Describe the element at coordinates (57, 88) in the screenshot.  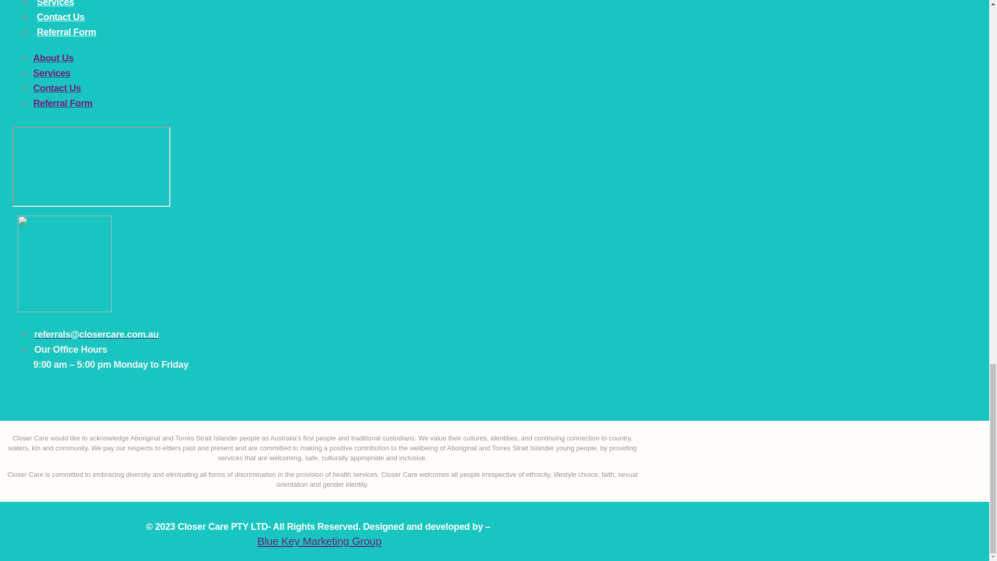
I see `Contact Us` at that location.